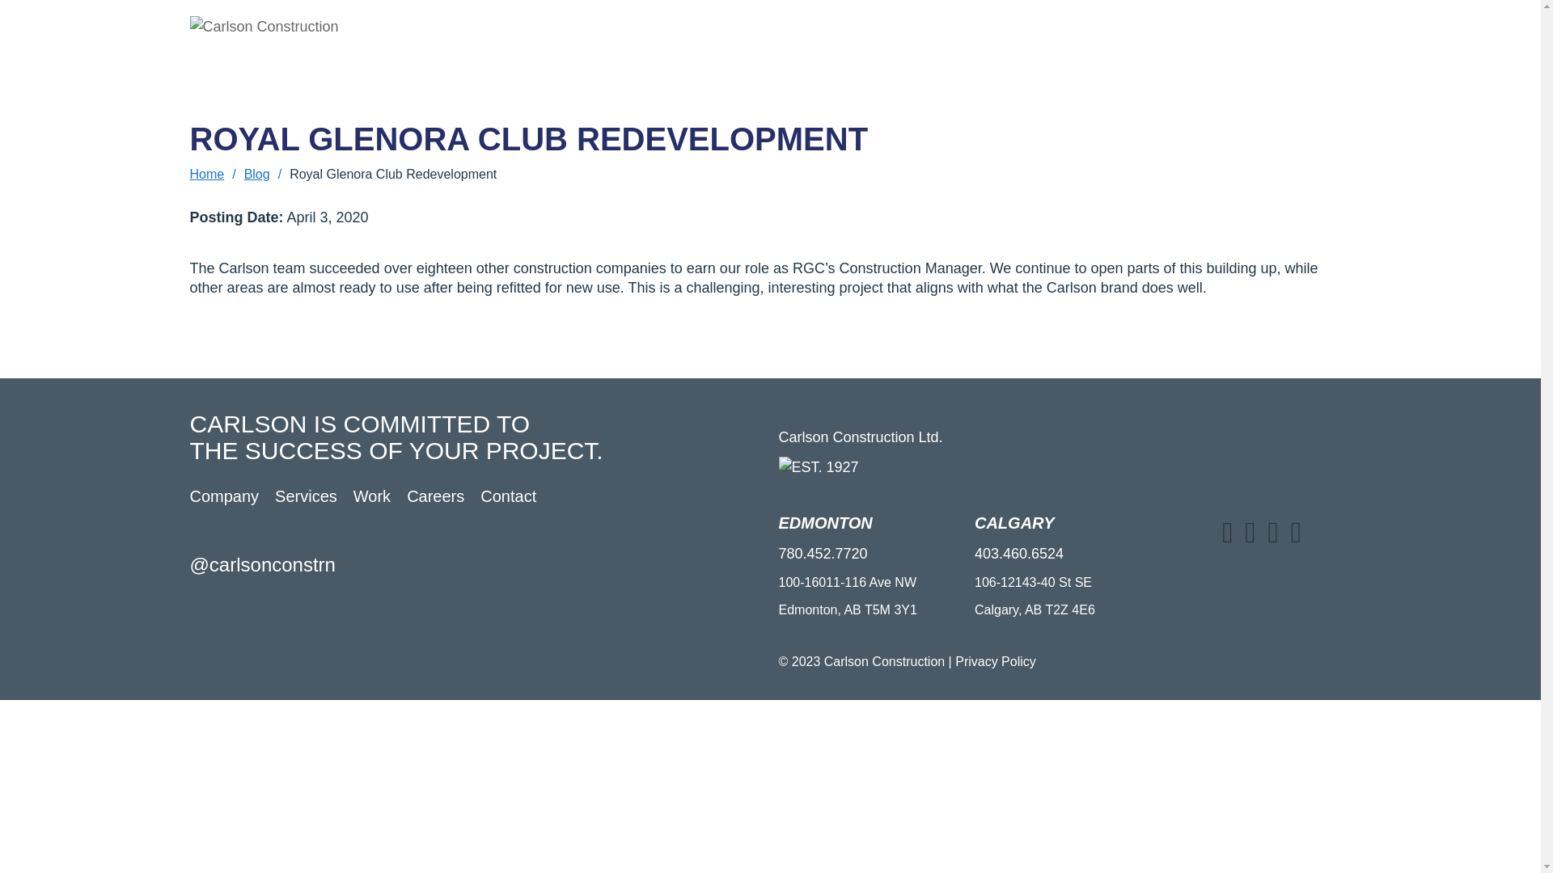 The height and width of the screenshot is (873, 1553). Describe the element at coordinates (372, 499) in the screenshot. I see `Work` at that location.